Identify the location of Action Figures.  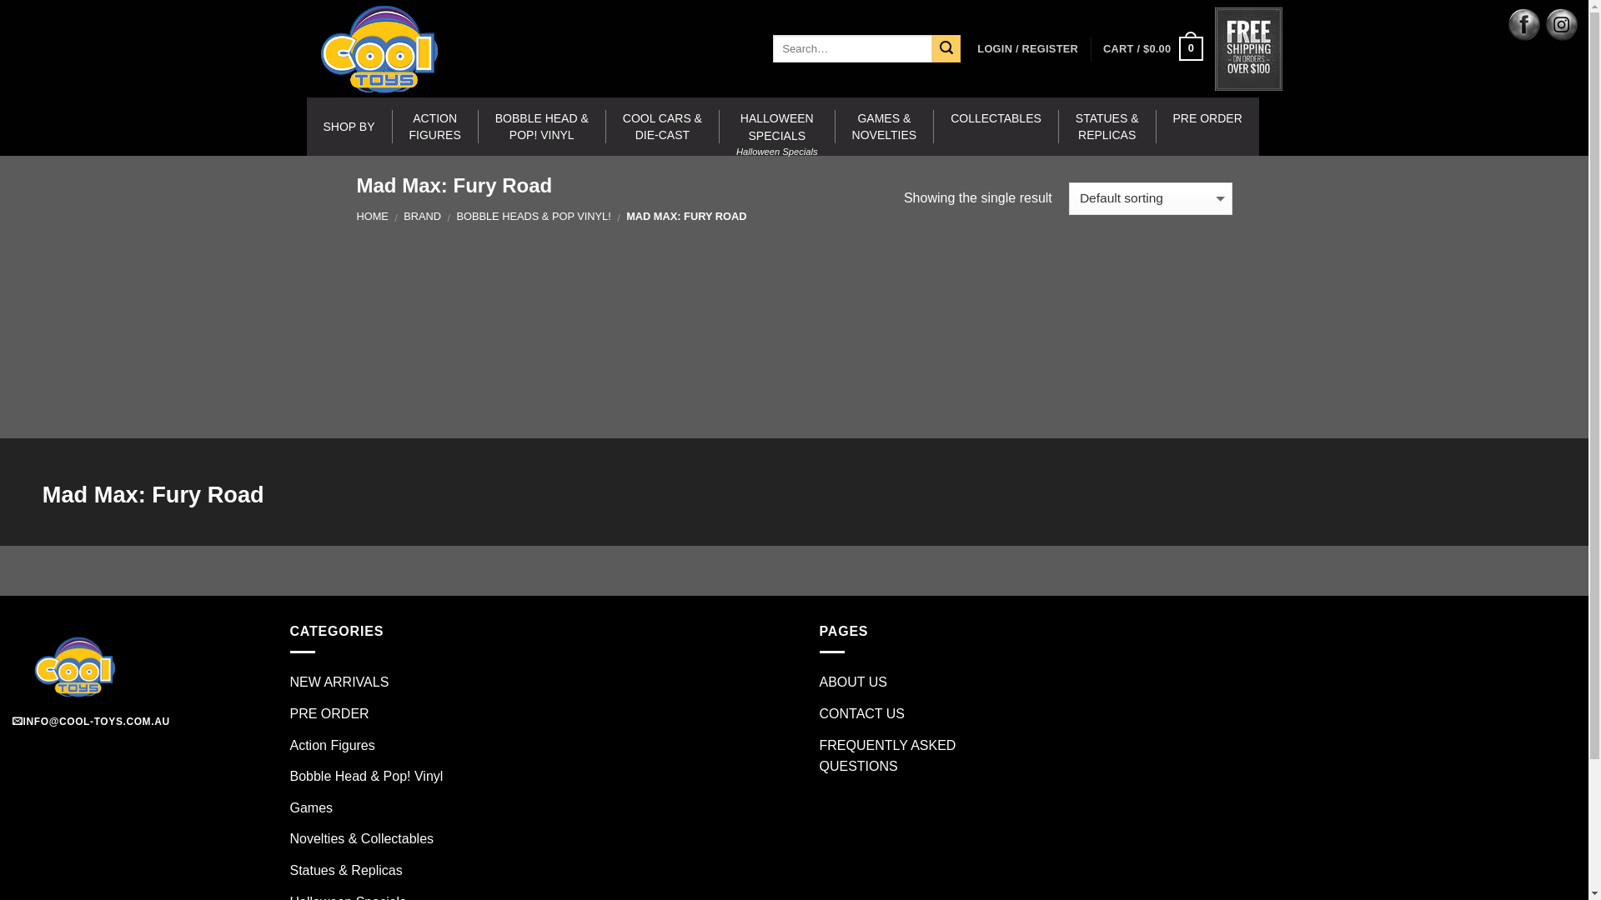
(333, 746).